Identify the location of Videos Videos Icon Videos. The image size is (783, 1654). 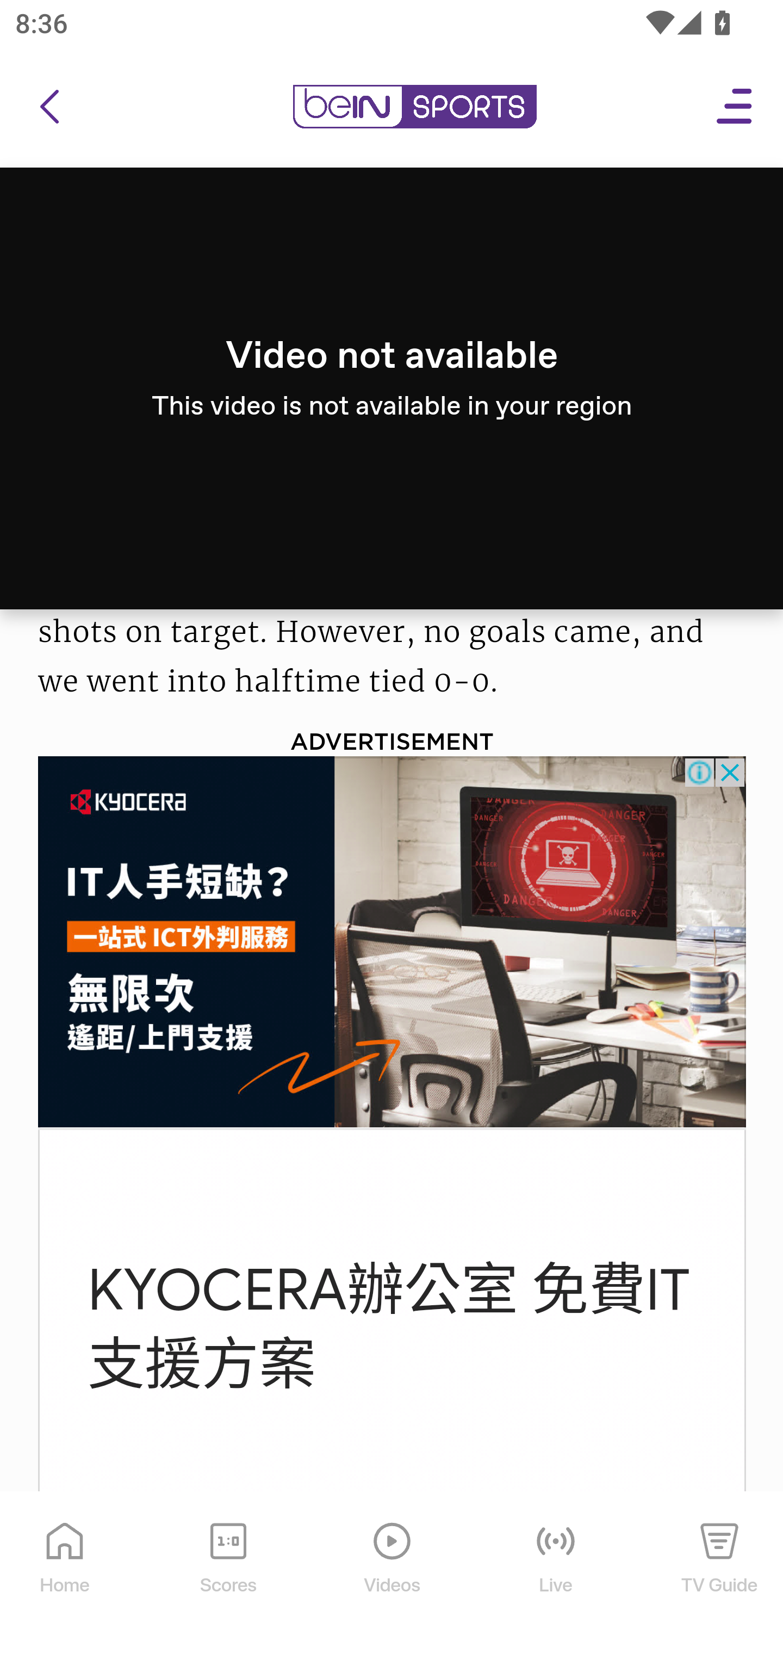
(393, 1573).